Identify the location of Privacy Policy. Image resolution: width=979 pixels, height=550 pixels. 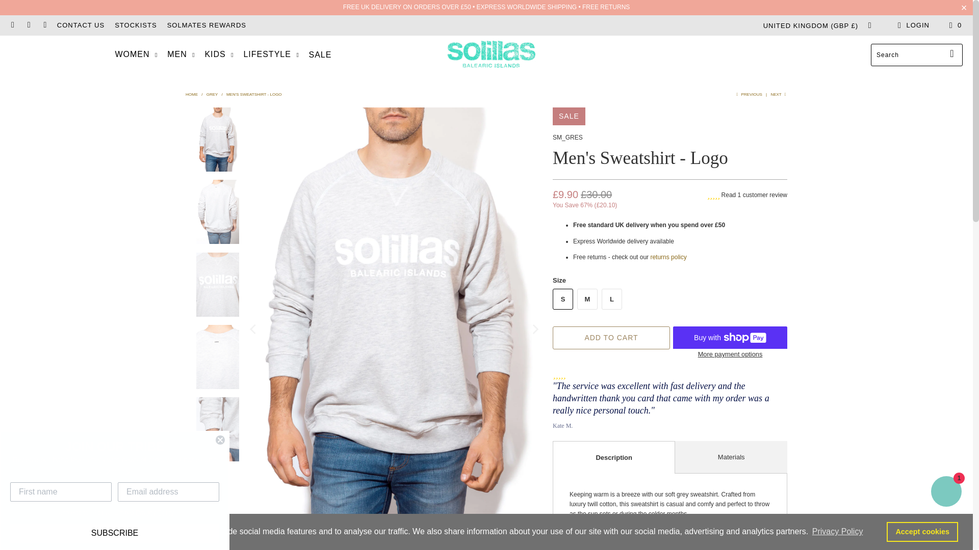
(837, 532).